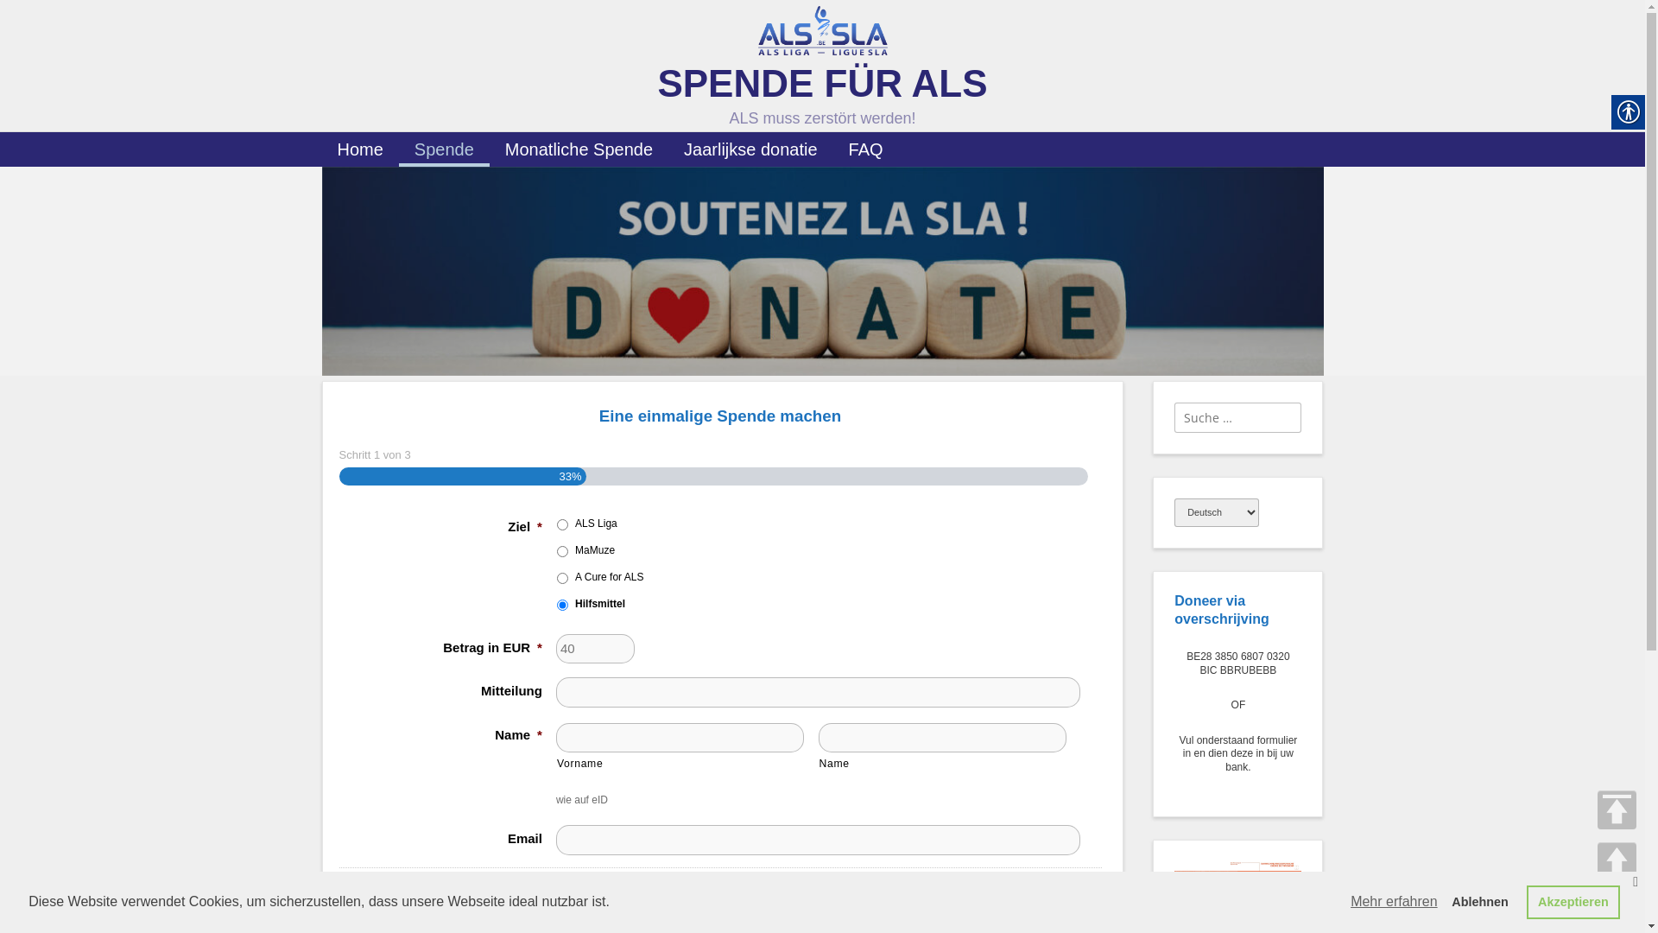 This screenshot has width=1658, height=933. Describe the element at coordinates (1617, 862) in the screenshot. I see `UP` at that location.